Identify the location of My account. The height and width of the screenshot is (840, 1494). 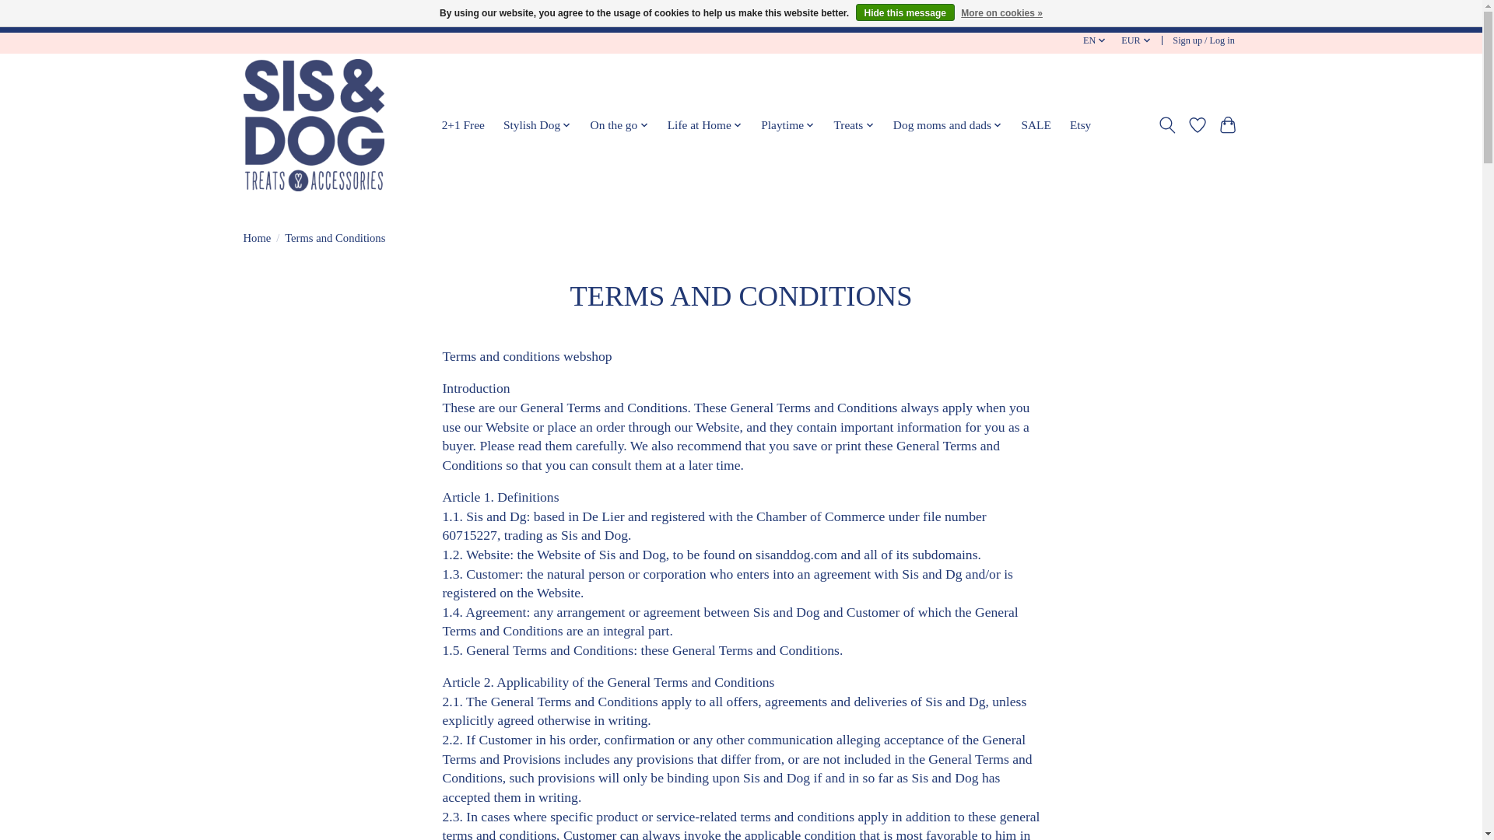
(1204, 40).